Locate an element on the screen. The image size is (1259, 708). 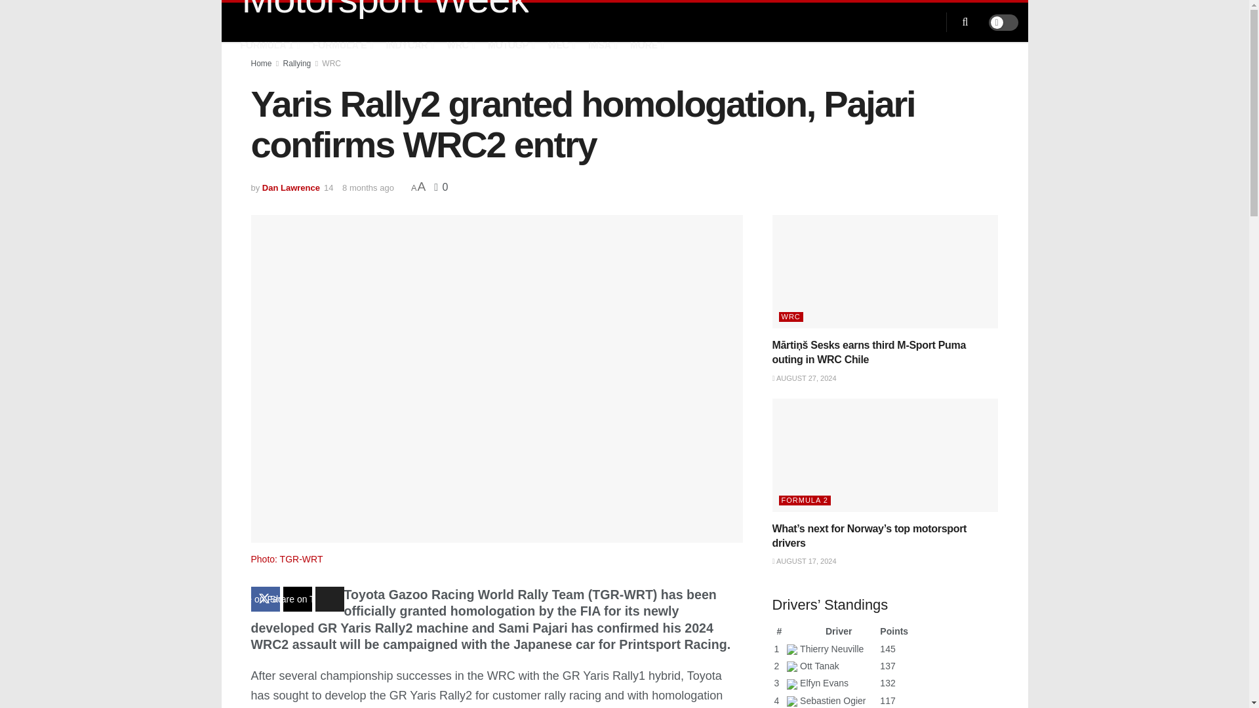
WRC is located at coordinates (460, 45).